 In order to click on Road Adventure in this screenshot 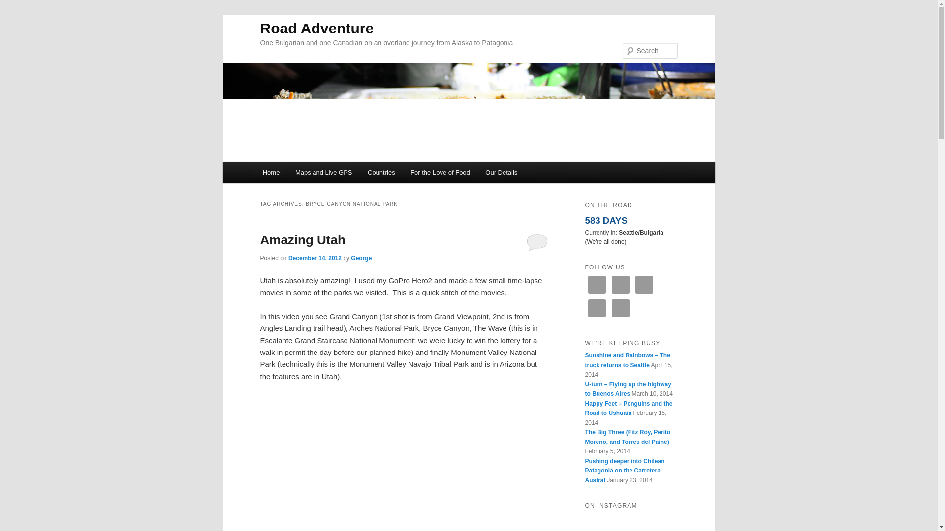, I will do `click(316, 29)`.